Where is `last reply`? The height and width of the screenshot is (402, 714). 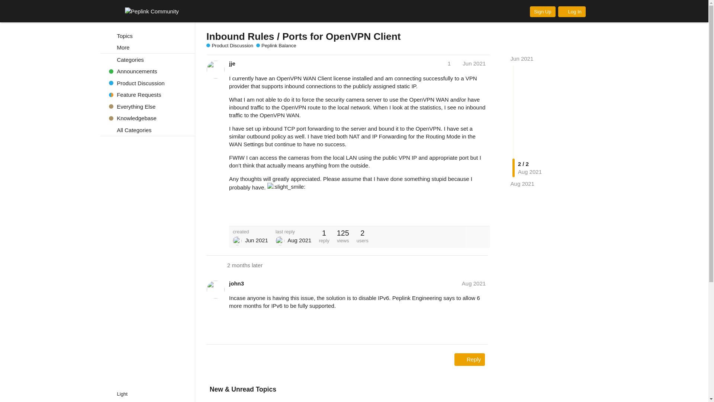 last reply is located at coordinates (293, 232).